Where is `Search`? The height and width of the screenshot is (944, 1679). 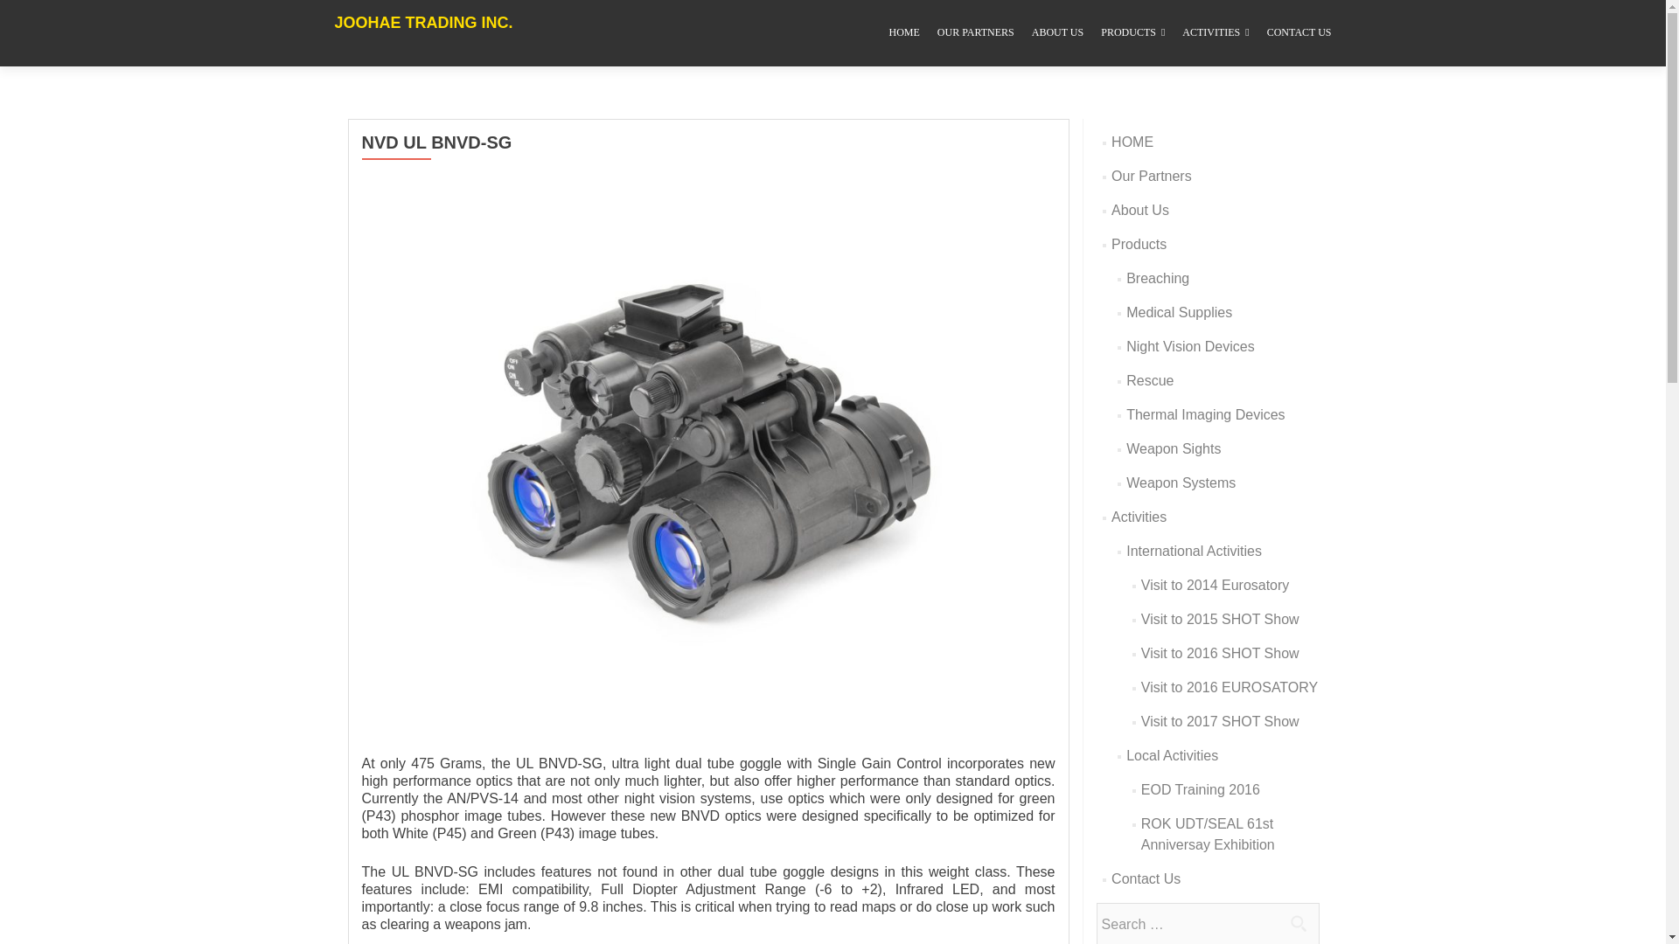
Search is located at coordinates (1298, 922).